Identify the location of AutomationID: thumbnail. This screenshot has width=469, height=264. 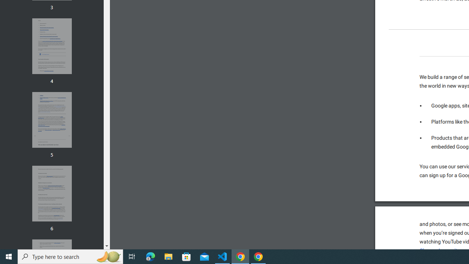
(52, 194).